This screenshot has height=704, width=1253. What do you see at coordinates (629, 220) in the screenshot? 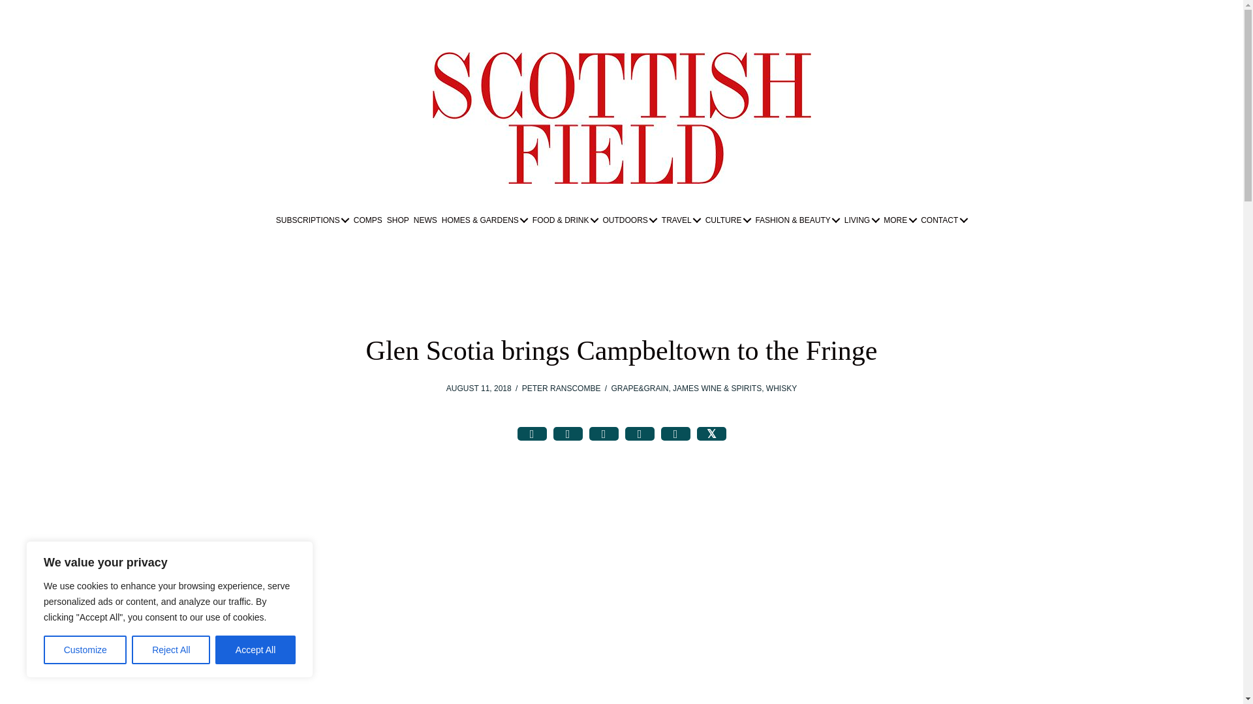
I see `OUTDOORS` at bounding box center [629, 220].